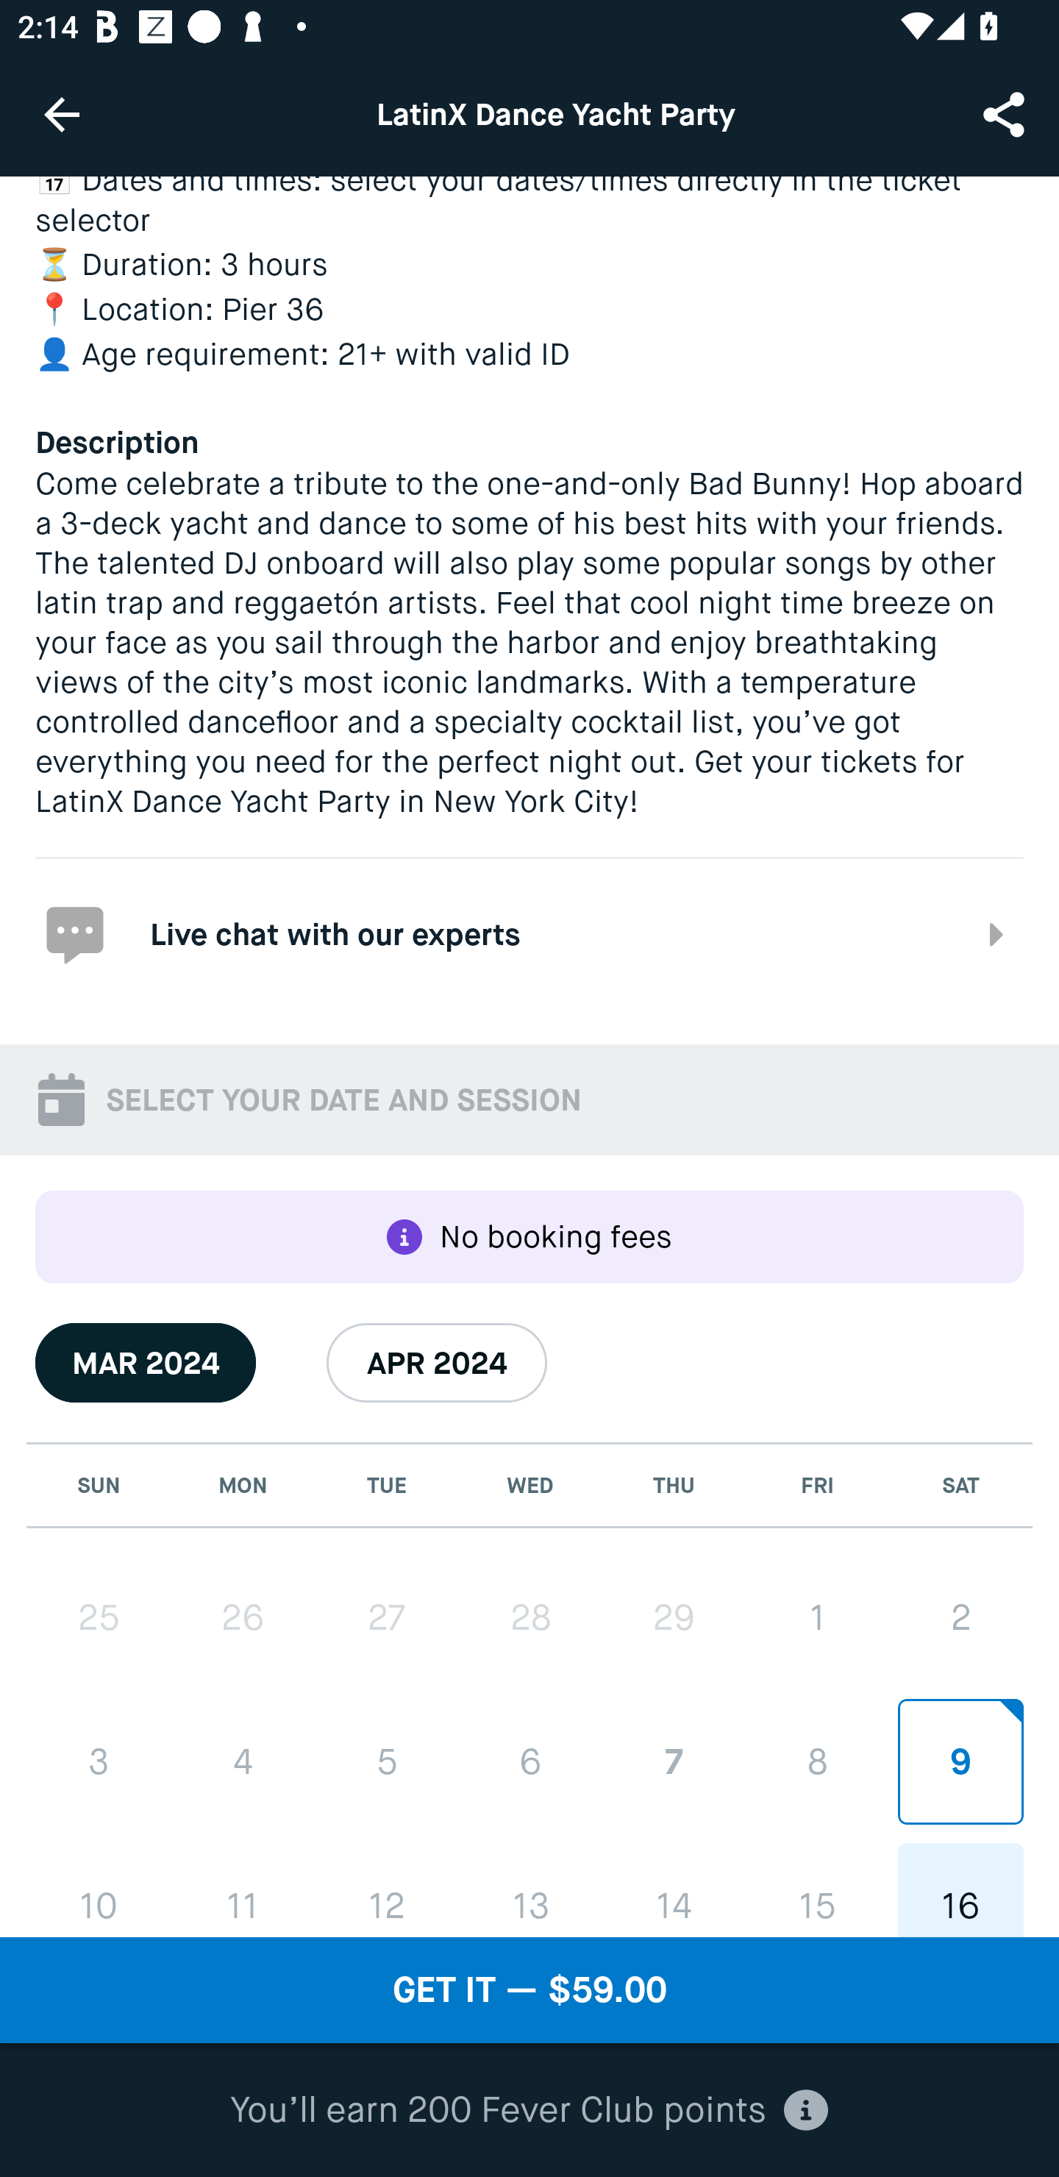  Describe the element at coordinates (530, 1761) in the screenshot. I see `6` at that location.